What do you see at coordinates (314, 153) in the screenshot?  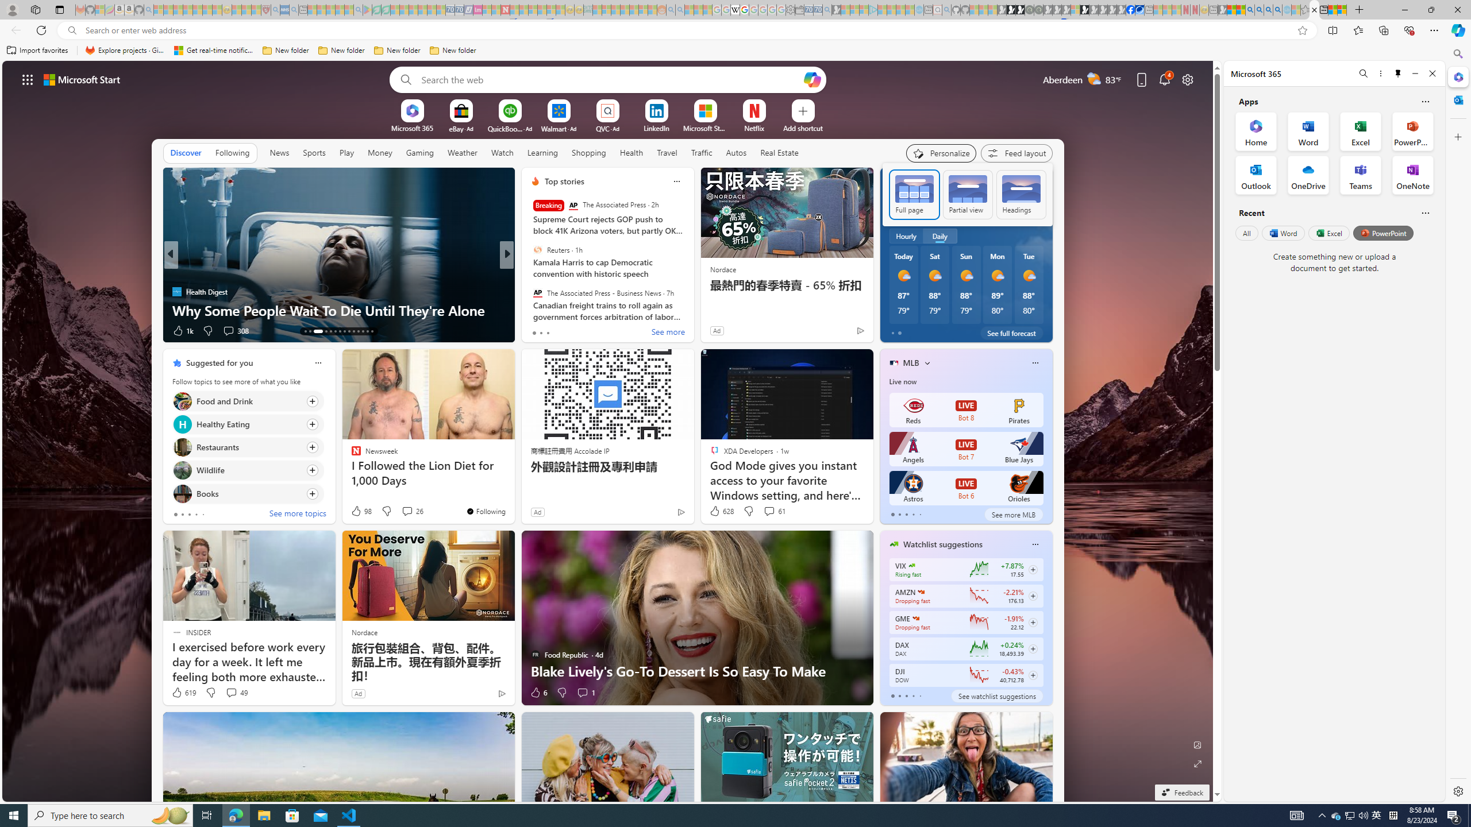 I see `Sports` at bounding box center [314, 153].